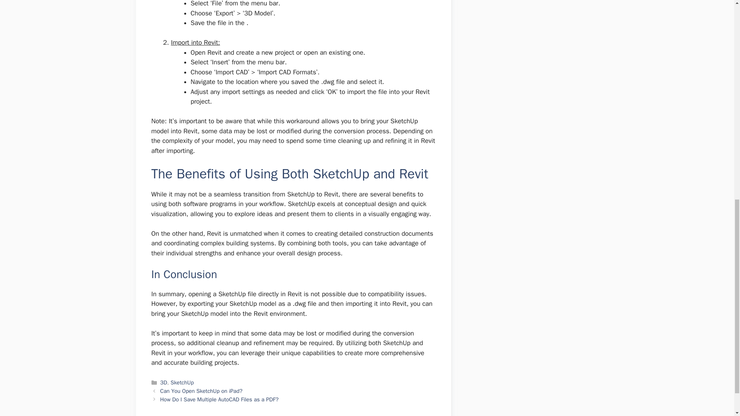 The width and height of the screenshot is (740, 416). Describe the element at coordinates (163, 382) in the screenshot. I see `3D` at that location.